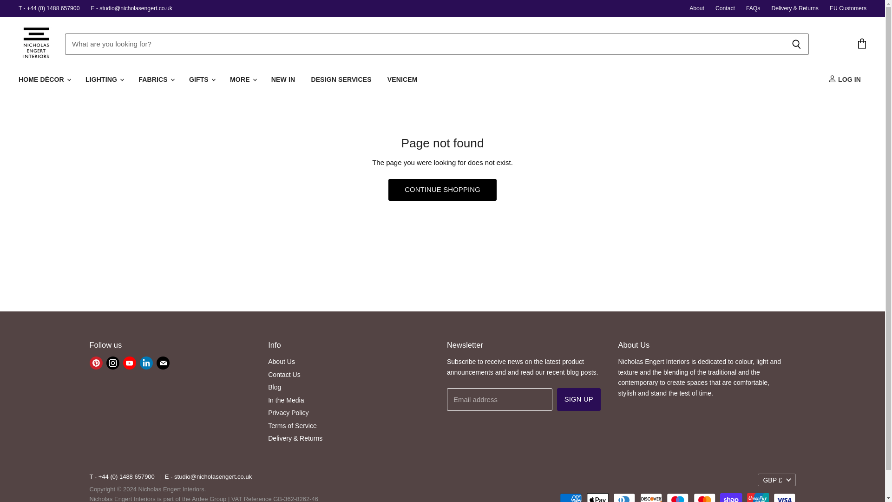 The width and height of the screenshot is (892, 502). What do you see at coordinates (96, 363) in the screenshot?
I see `Pinterest` at bounding box center [96, 363].